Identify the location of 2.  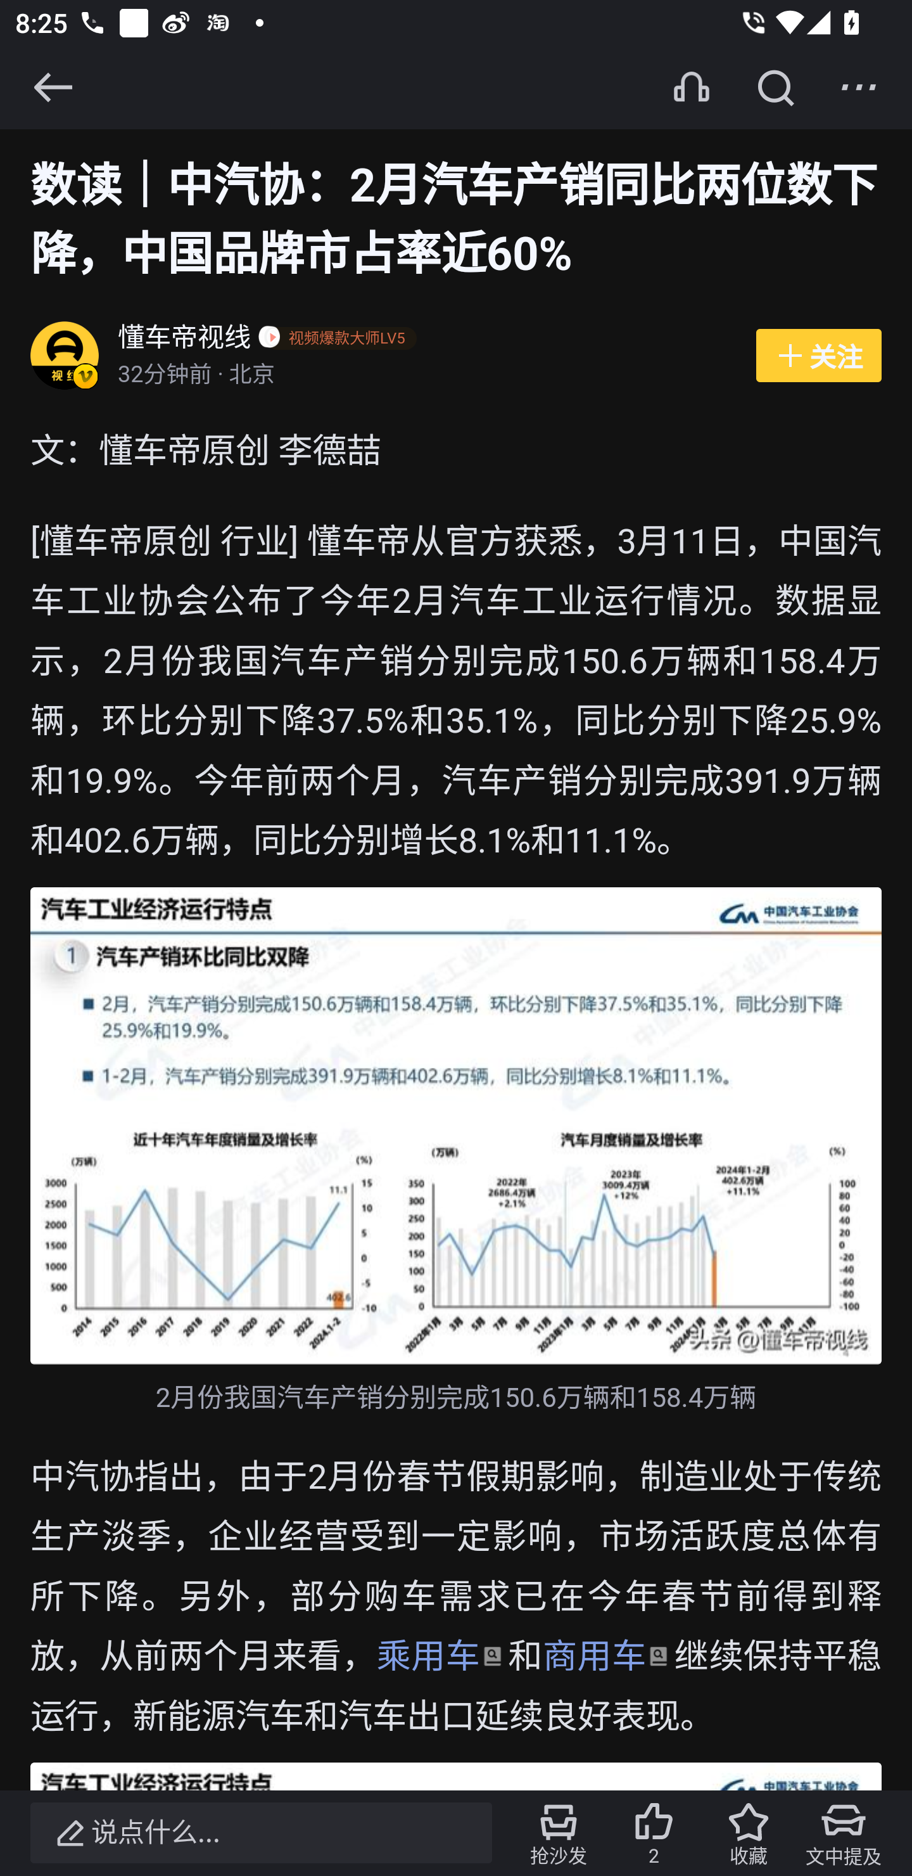
(654, 1833).